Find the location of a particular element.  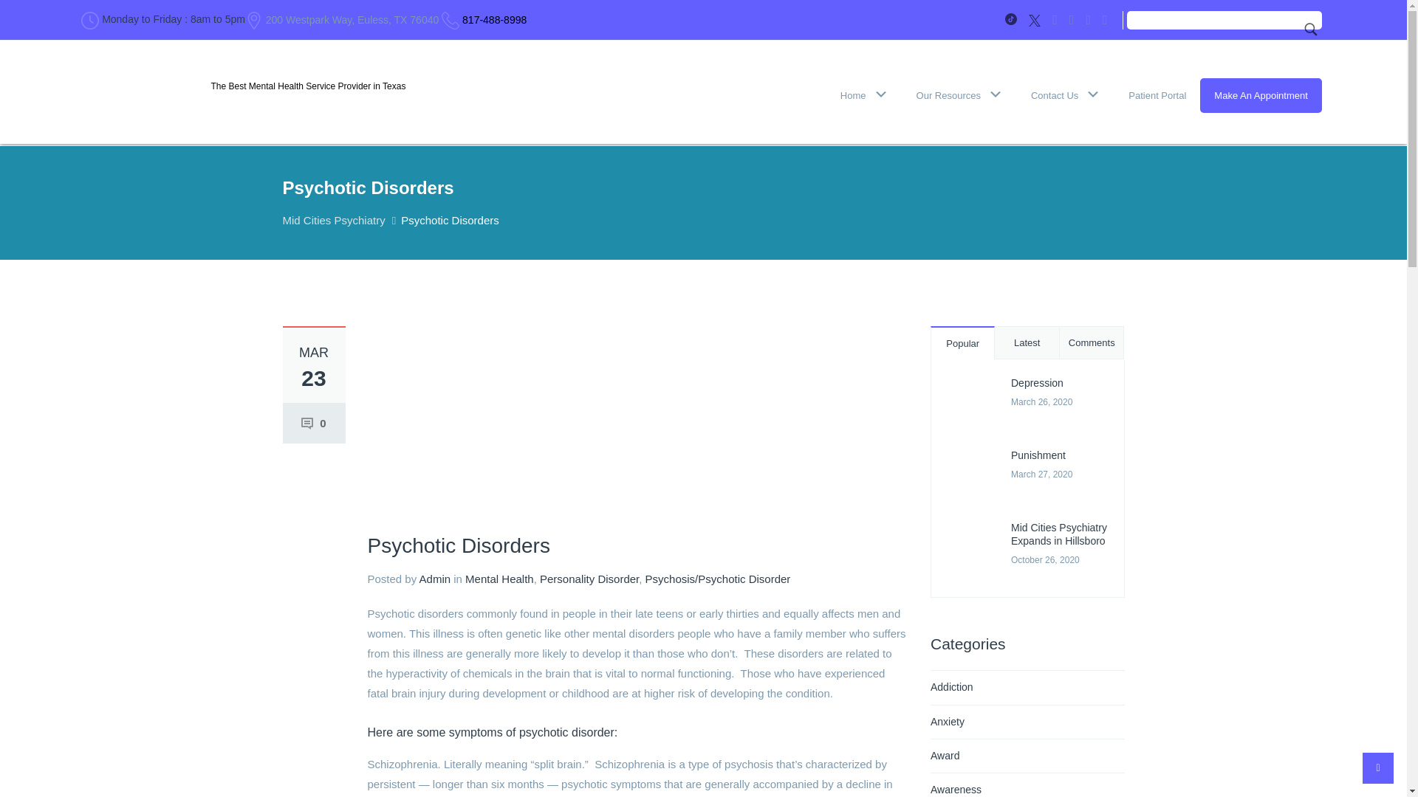

Personality Disorder is located at coordinates (589, 579).